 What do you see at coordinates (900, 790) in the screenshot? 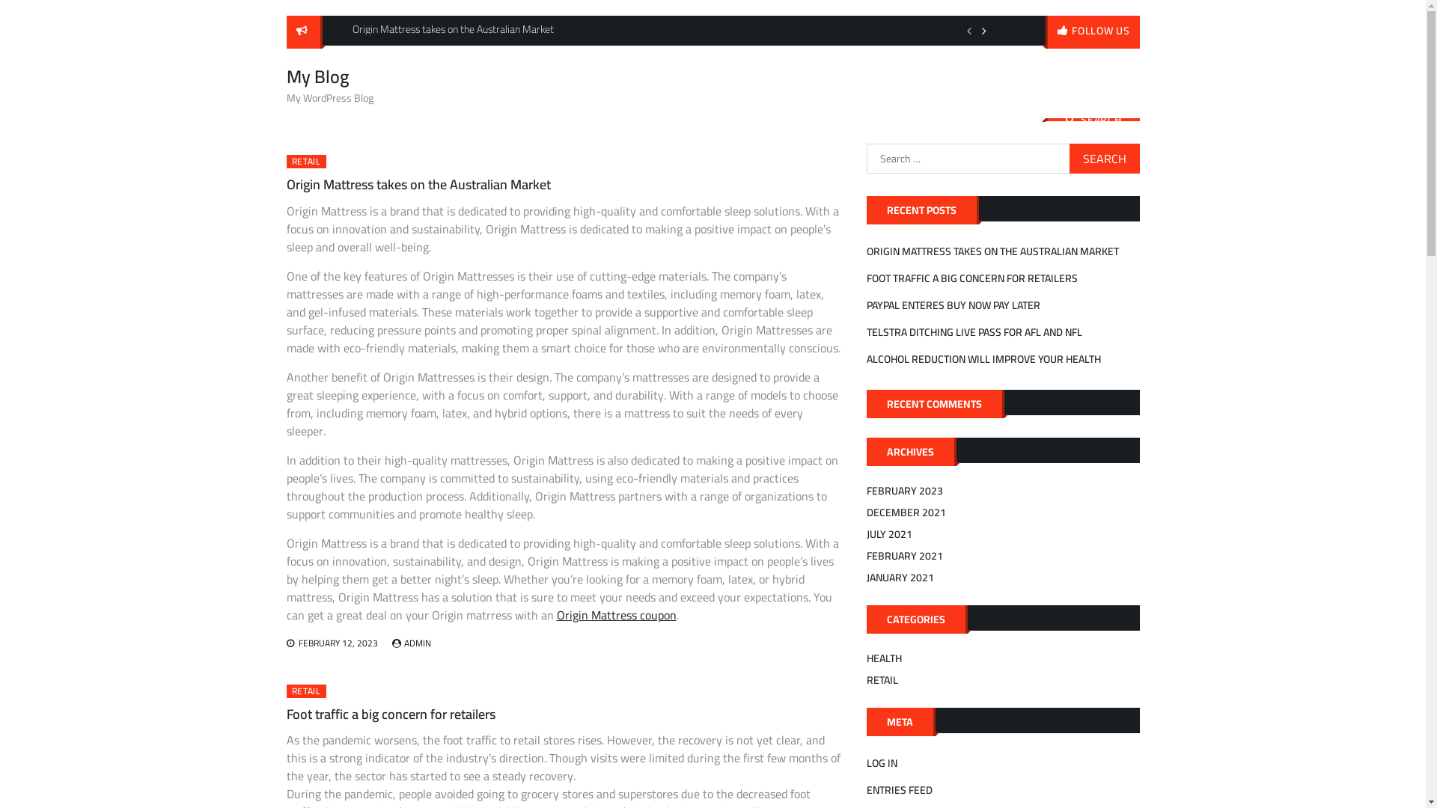
I see `ENTRIES FEED` at bounding box center [900, 790].